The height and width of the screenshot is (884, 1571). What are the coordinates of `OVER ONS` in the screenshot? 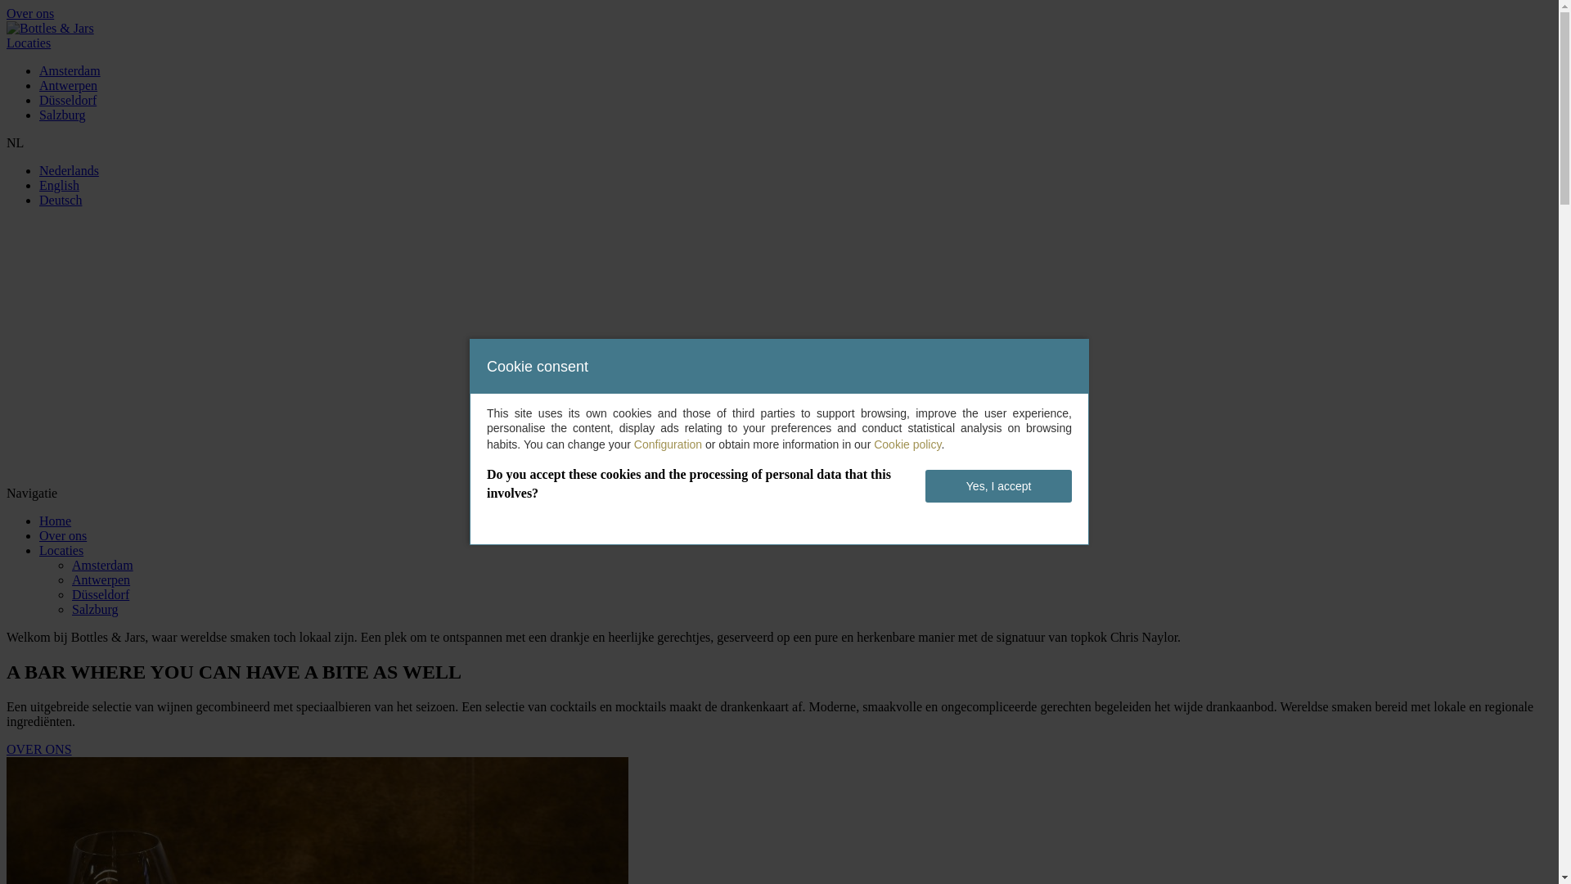 It's located at (39, 750).